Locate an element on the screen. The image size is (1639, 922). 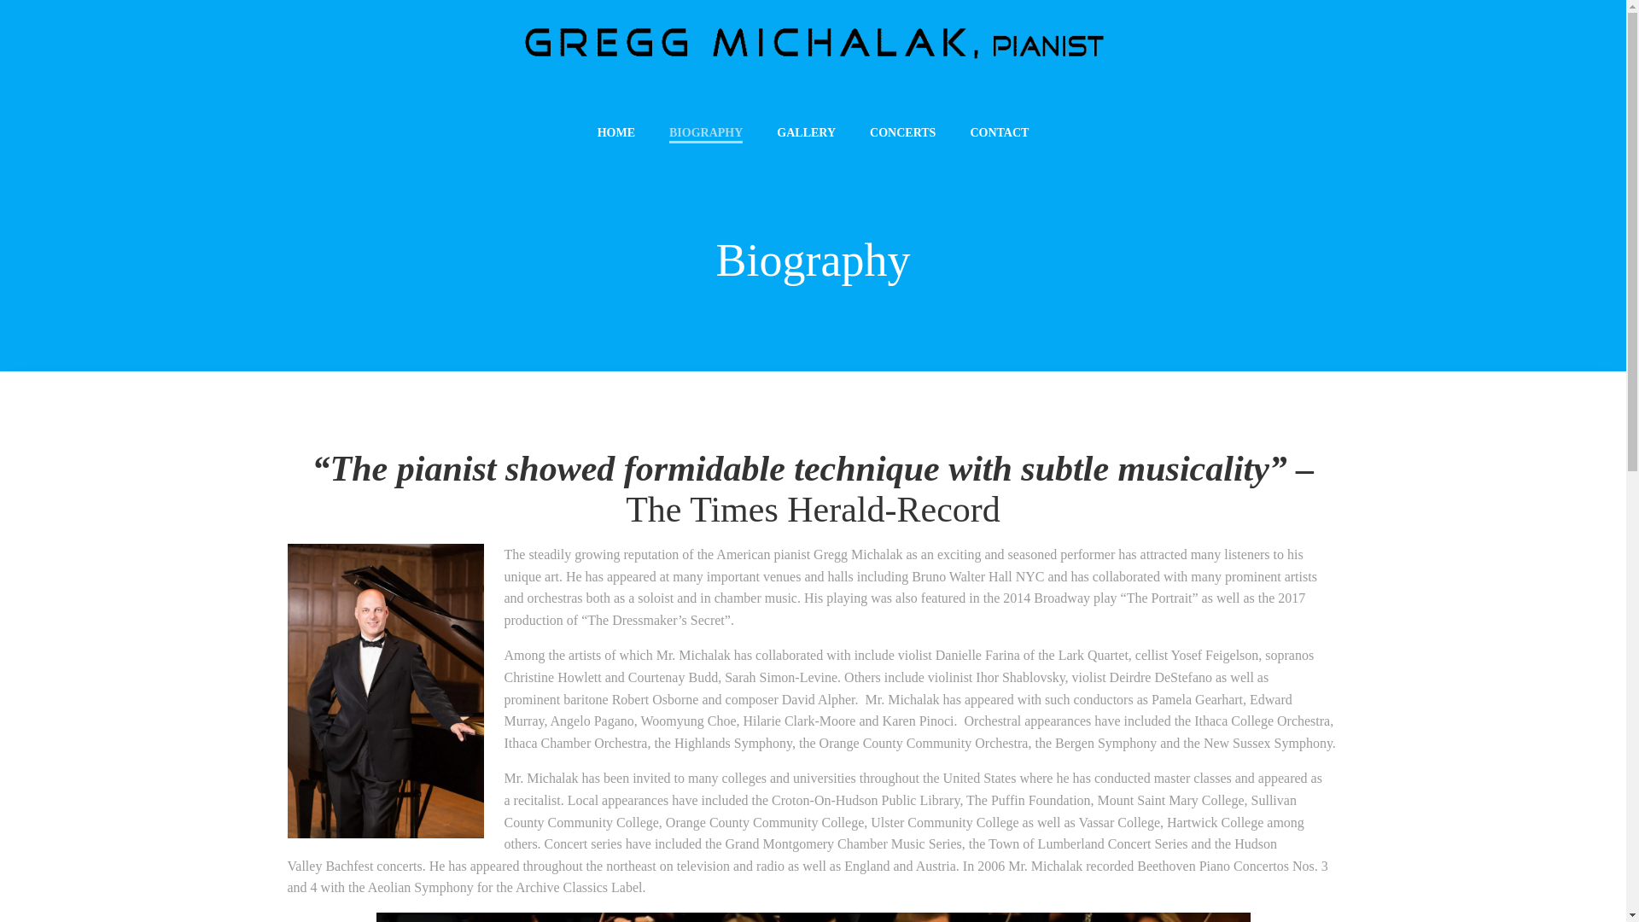
ColibriWP Theme is located at coordinates (975, 871).